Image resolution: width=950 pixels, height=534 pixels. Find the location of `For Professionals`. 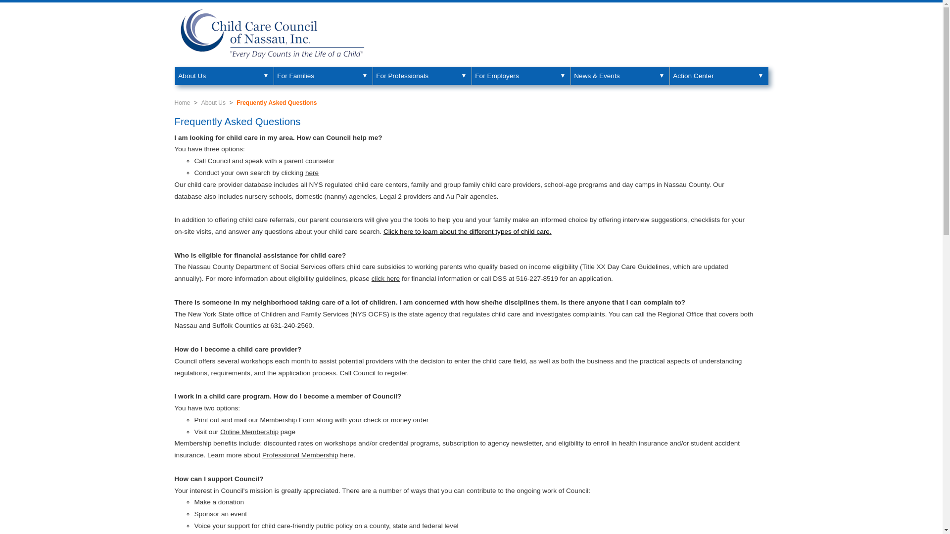

For Professionals is located at coordinates (422, 76).